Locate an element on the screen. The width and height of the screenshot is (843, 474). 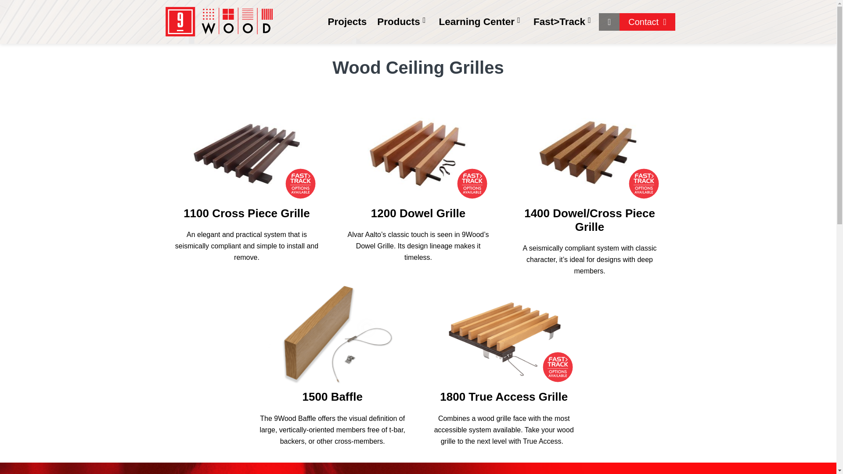
Contact is located at coordinates (647, 22).